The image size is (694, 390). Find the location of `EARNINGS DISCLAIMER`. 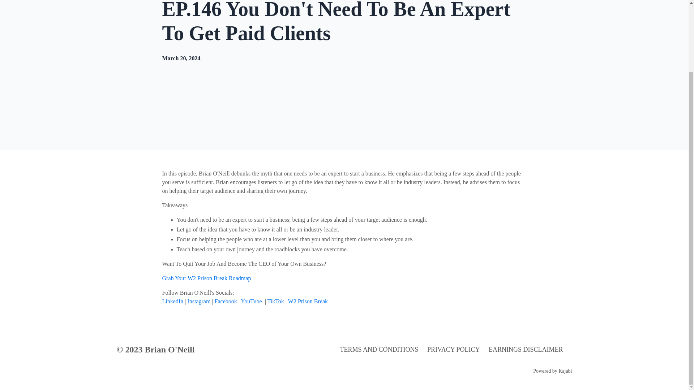

EARNINGS DISCLAIMER is located at coordinates (526, 350).